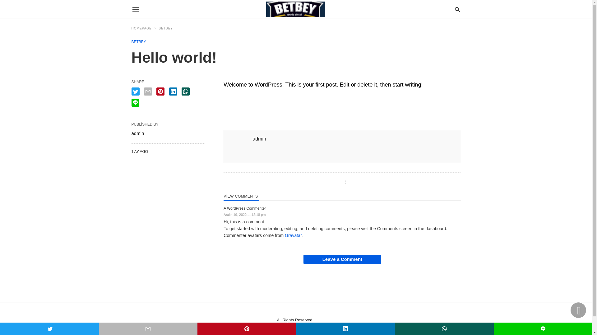  Describe the element at coordinates (342, 259) in the screenshot. I see `Leave a Comment` at that location.